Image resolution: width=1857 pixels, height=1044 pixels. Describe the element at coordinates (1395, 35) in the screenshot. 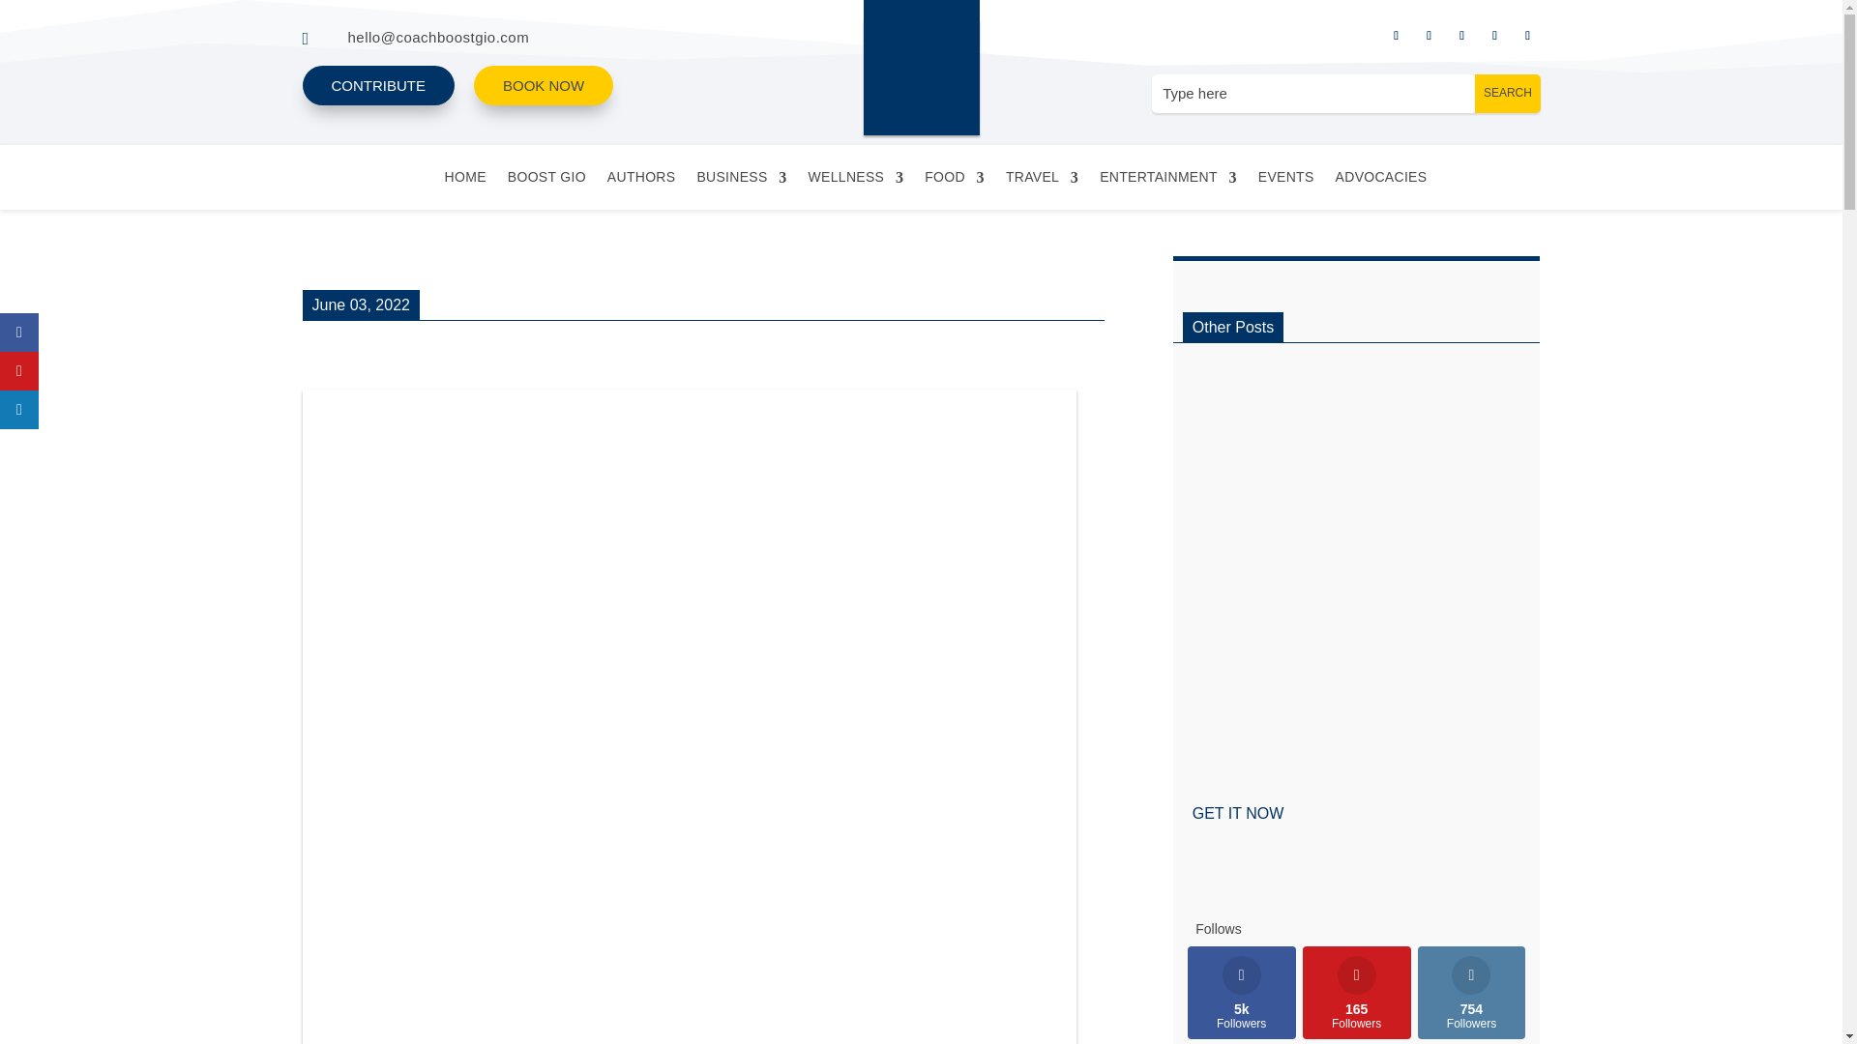

I see `Follow on Facebook` at that location.